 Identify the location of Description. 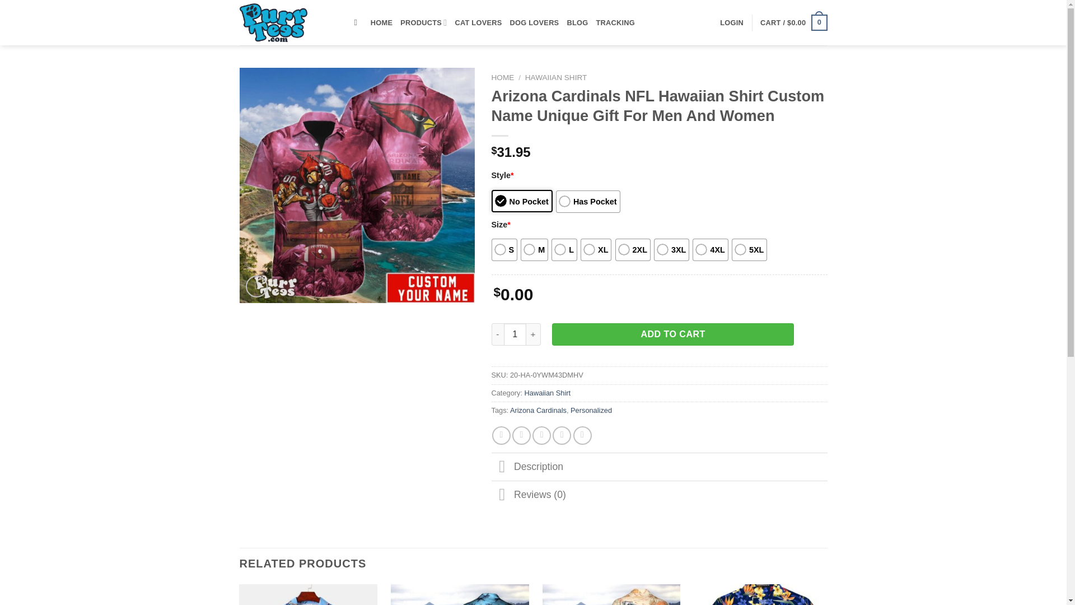
(660, 466).